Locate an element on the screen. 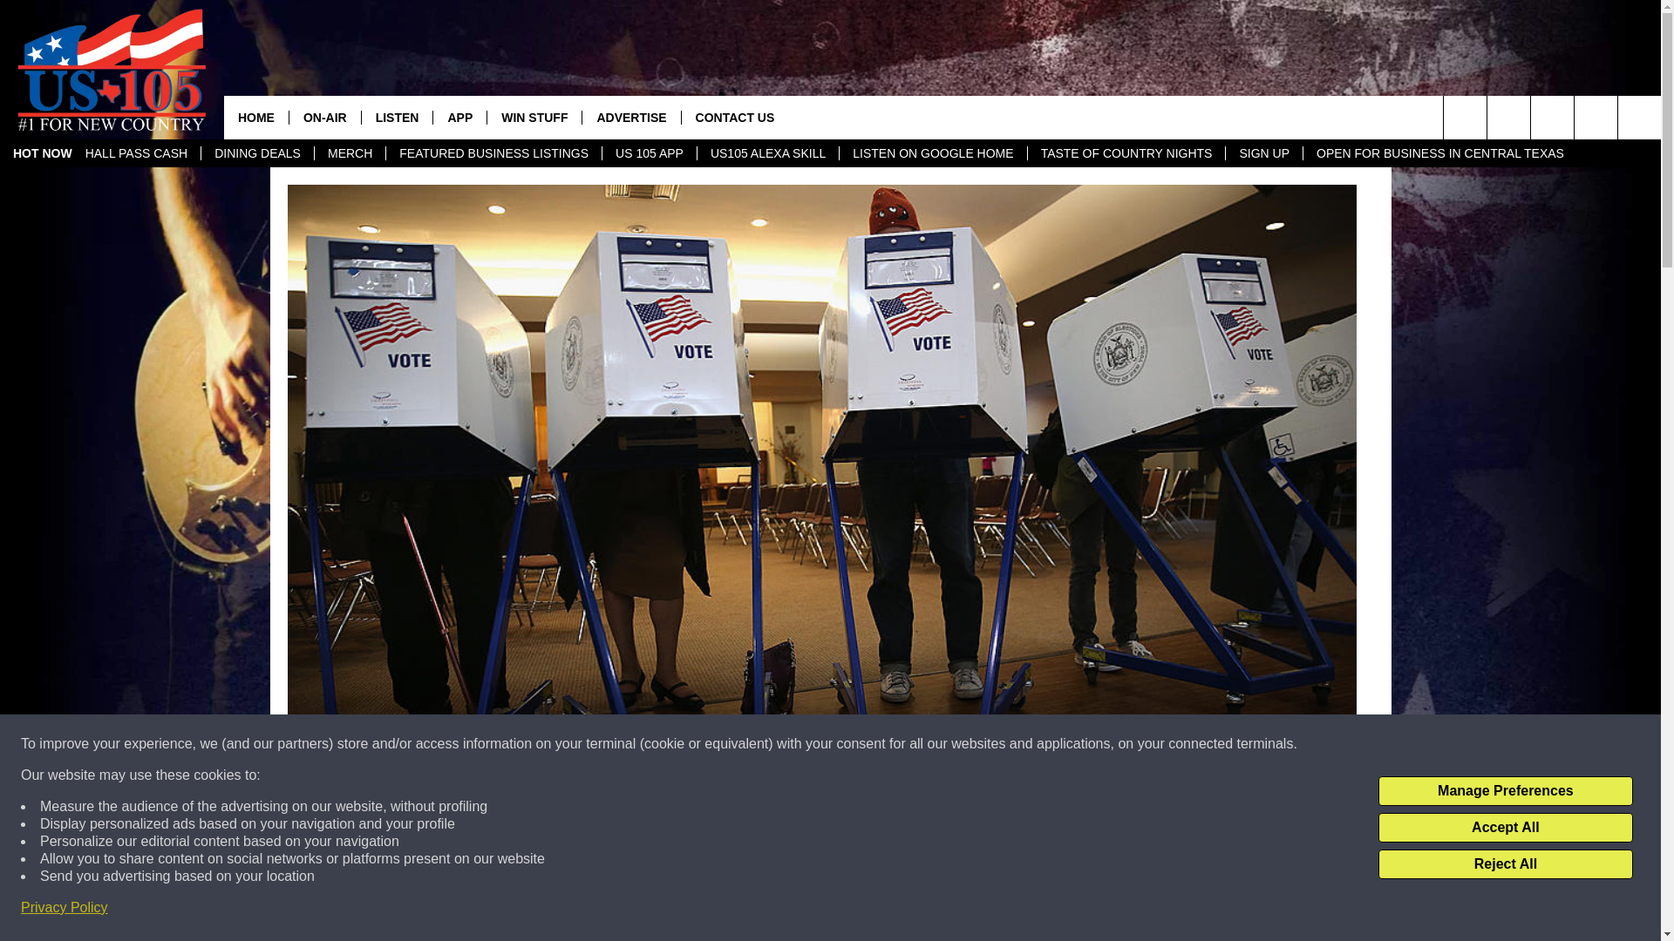 This screenshot has height=941, width=1674. TASTE OF COUNTRY NIGHTS is located at coordinates (1126, 153).